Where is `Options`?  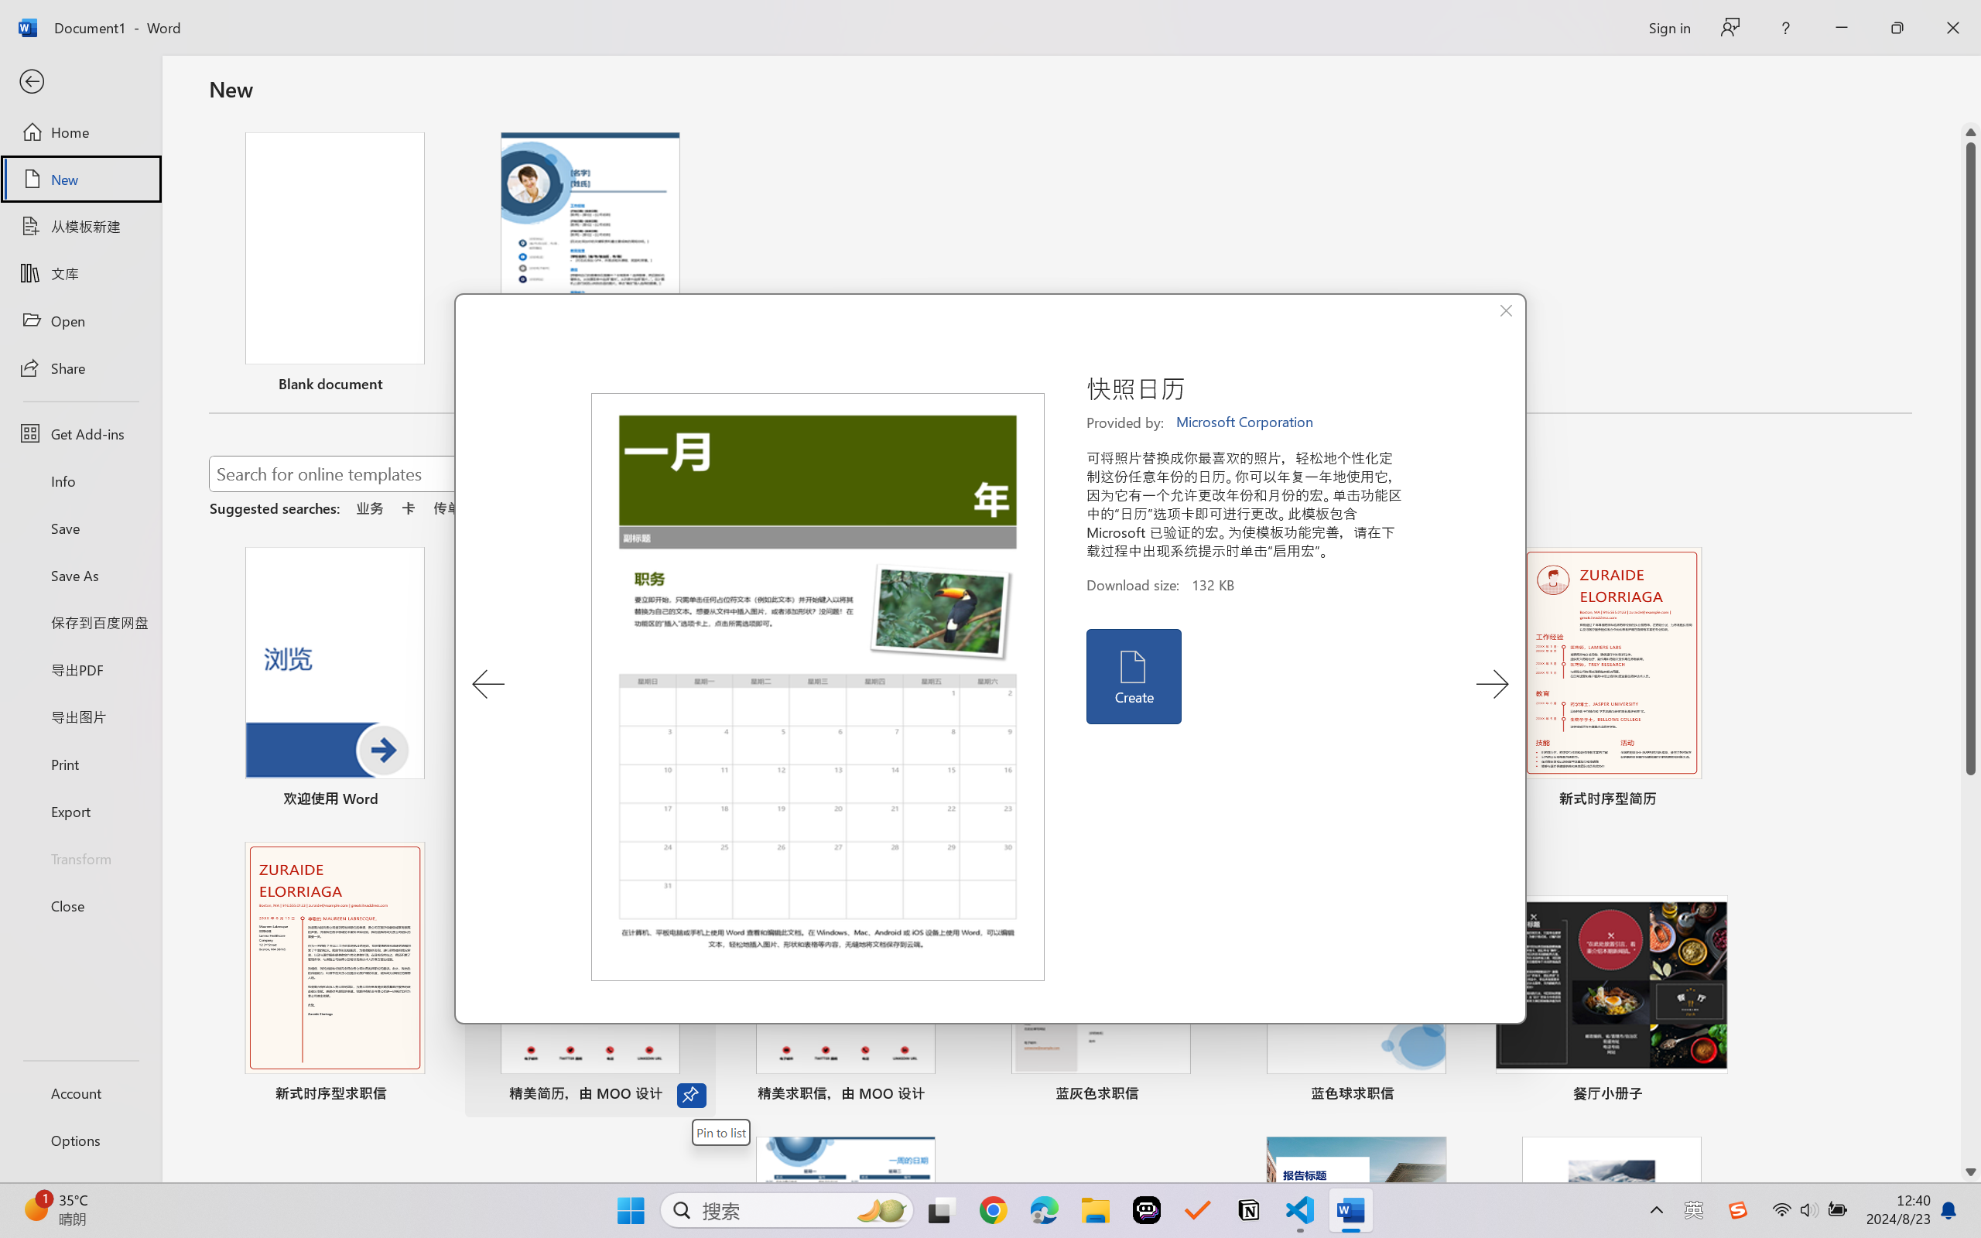 Options is located at coordinates (80, 1141).